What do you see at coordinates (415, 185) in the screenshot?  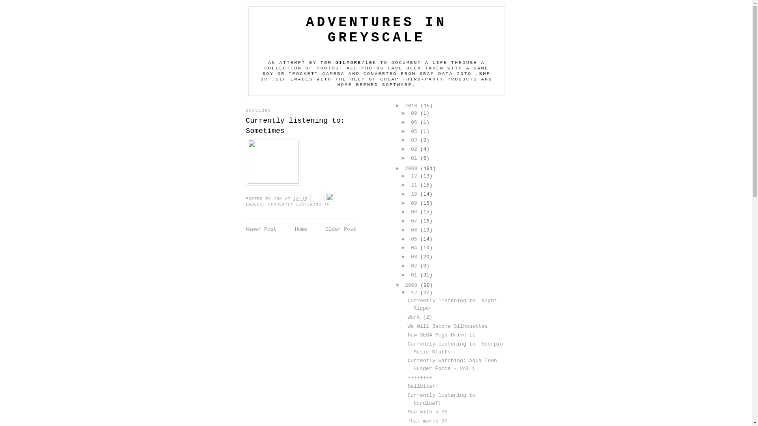 I see `11` at bounding box center [415, 185].